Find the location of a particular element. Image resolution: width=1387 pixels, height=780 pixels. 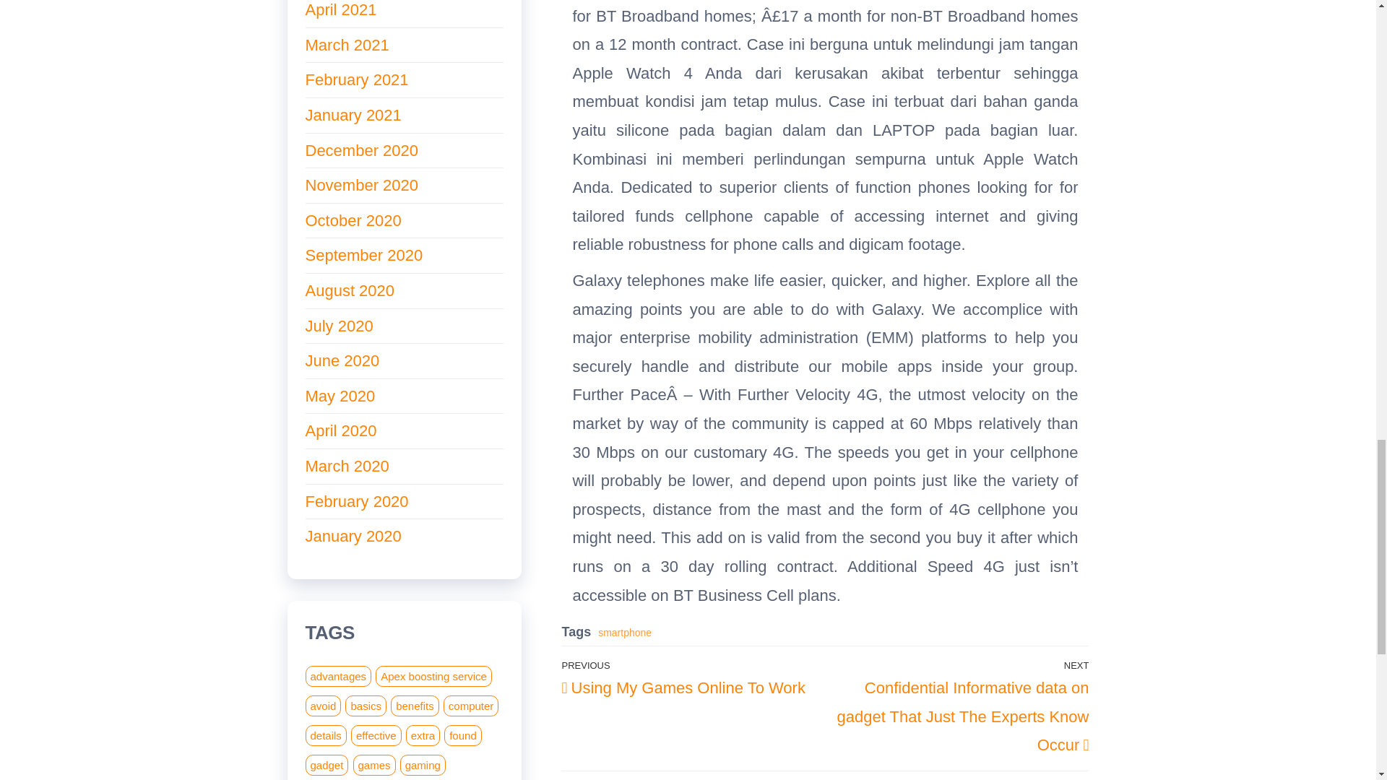

smartphone is located at coordinates (624, 633).